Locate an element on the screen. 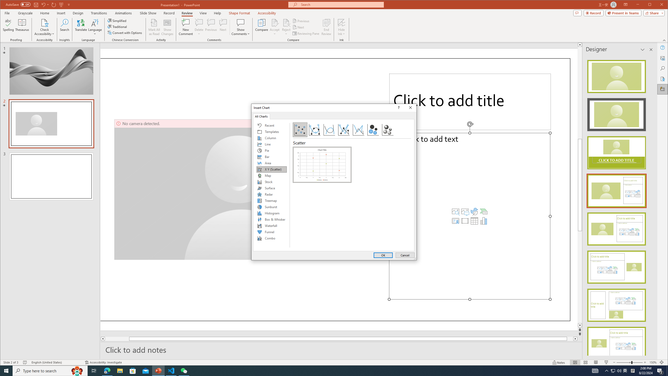  Insert Table is located at coordinates (474, 221).